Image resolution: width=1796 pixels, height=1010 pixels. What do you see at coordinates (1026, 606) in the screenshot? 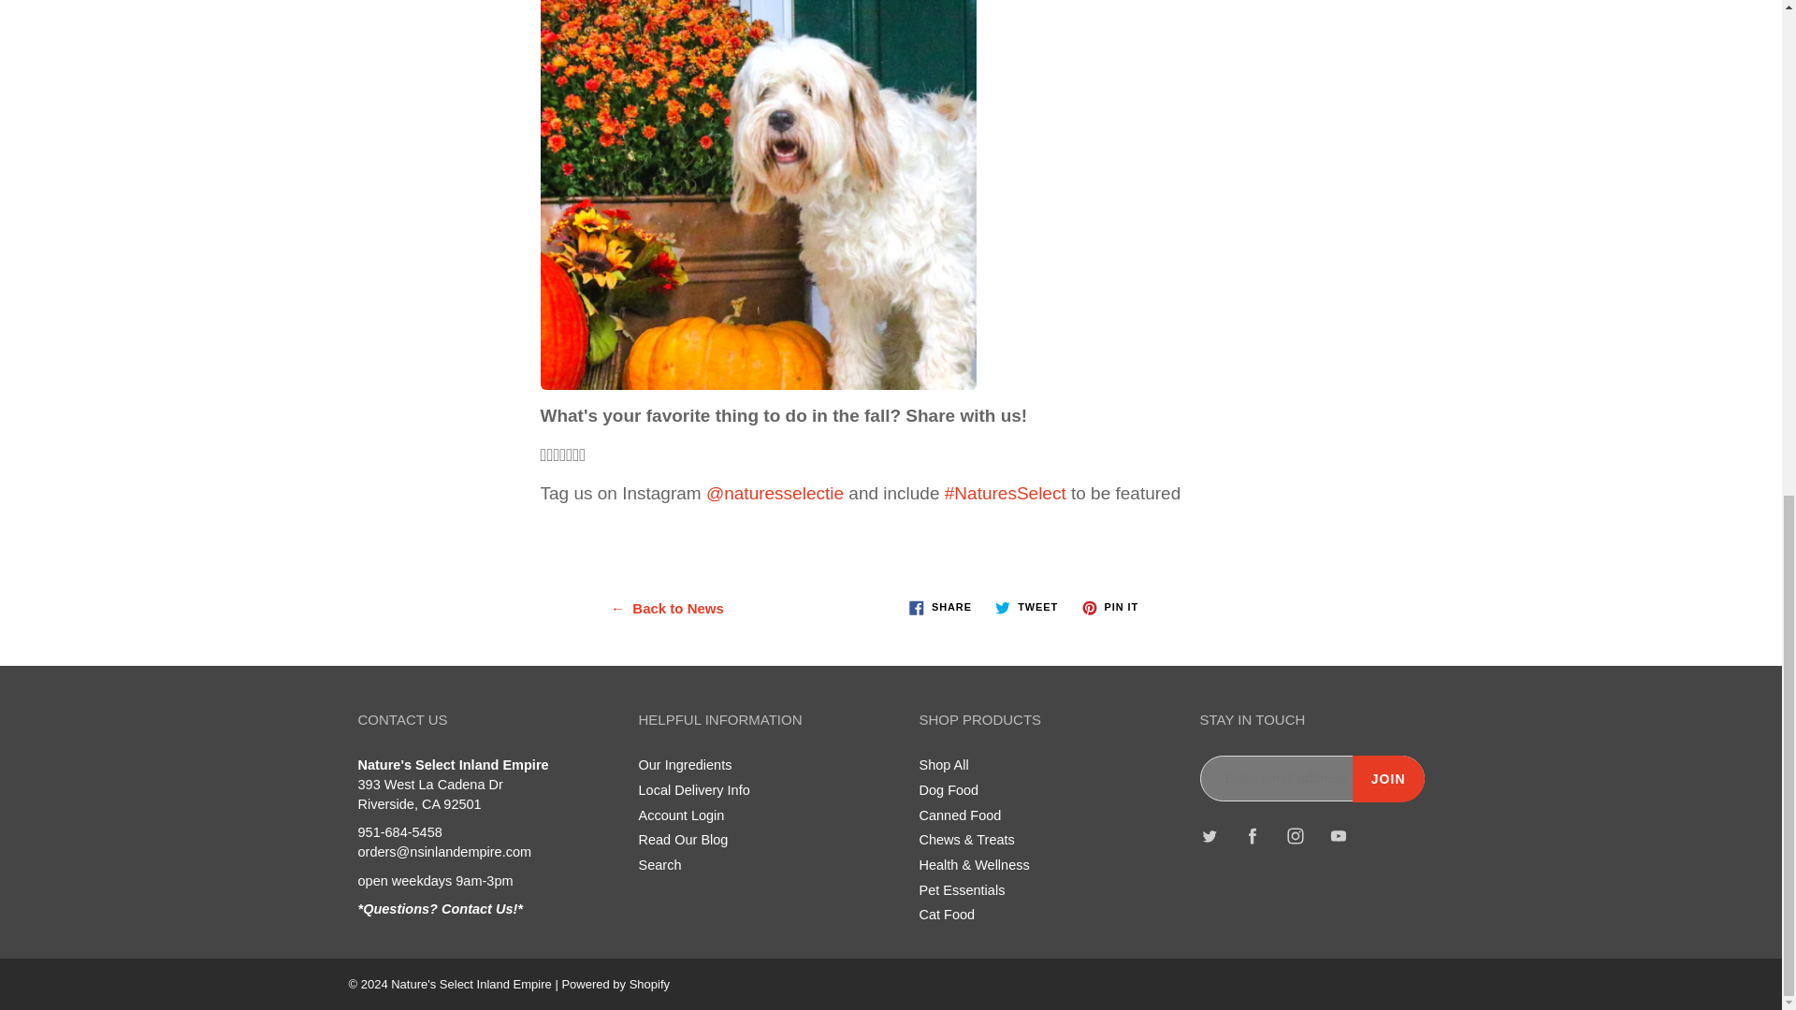
I see `Tweet on Twitter` at bounding box center [1026, 606].